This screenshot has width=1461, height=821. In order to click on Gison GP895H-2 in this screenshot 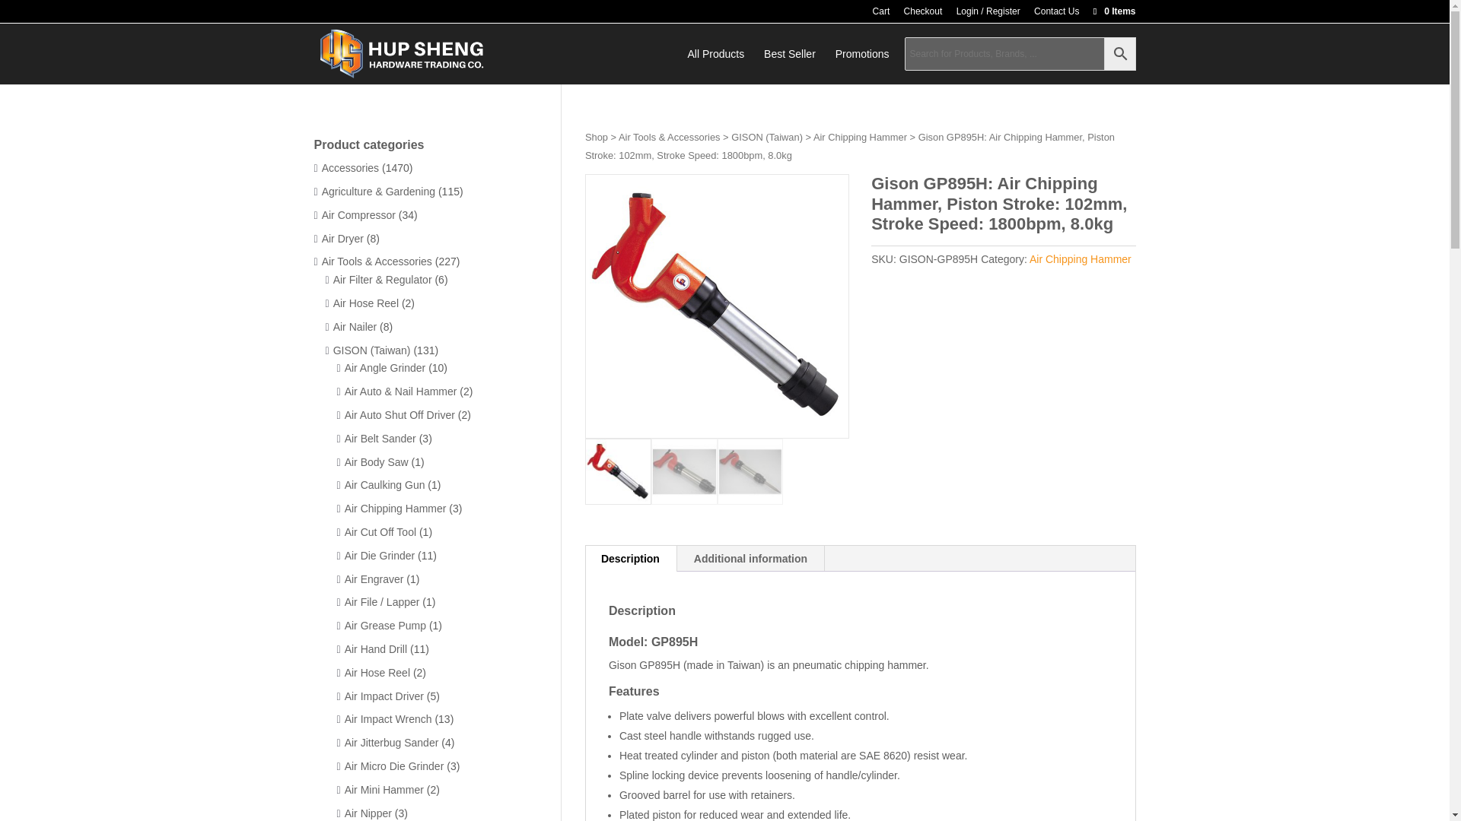, I will do `click(981, 306)`.